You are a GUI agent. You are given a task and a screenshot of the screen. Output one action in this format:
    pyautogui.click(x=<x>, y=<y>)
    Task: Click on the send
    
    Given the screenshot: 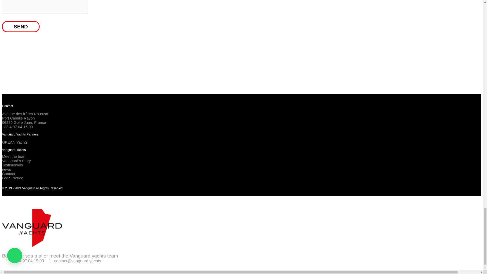 What is the action you would take?
    pyautogui.click(x=21, y=27)
    